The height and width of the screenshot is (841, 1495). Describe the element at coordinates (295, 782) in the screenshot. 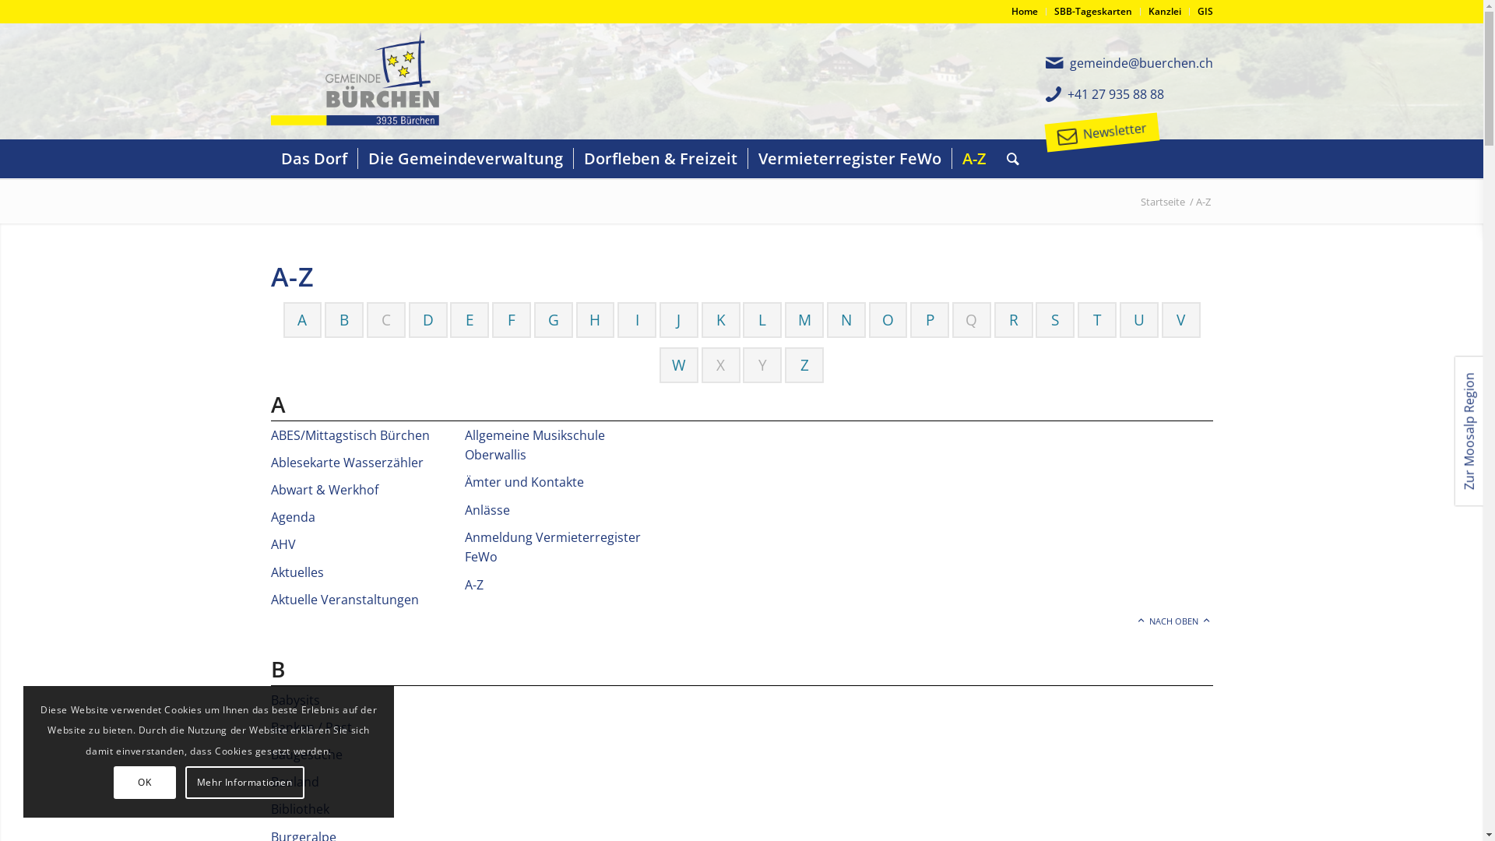

I see `Bauland` at that location.